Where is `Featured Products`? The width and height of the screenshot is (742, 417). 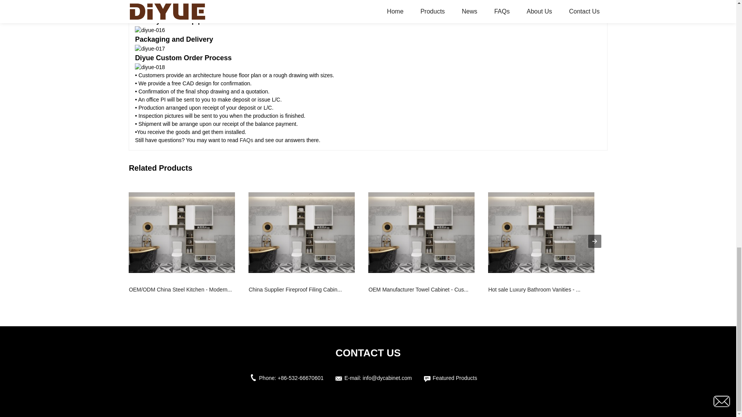
Featured Products is located at coordinates (454, 378).